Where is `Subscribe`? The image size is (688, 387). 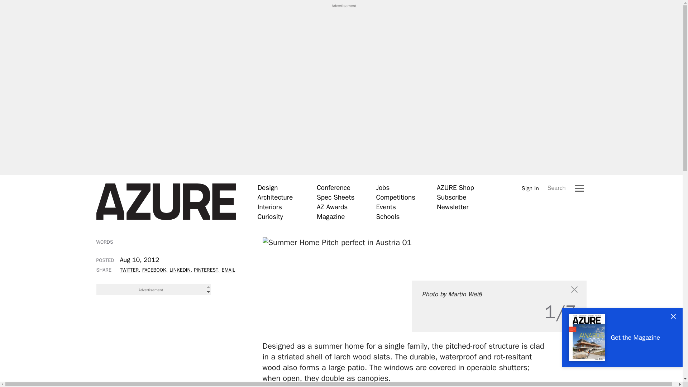 Subscribe is located at coordinates (451, 197).